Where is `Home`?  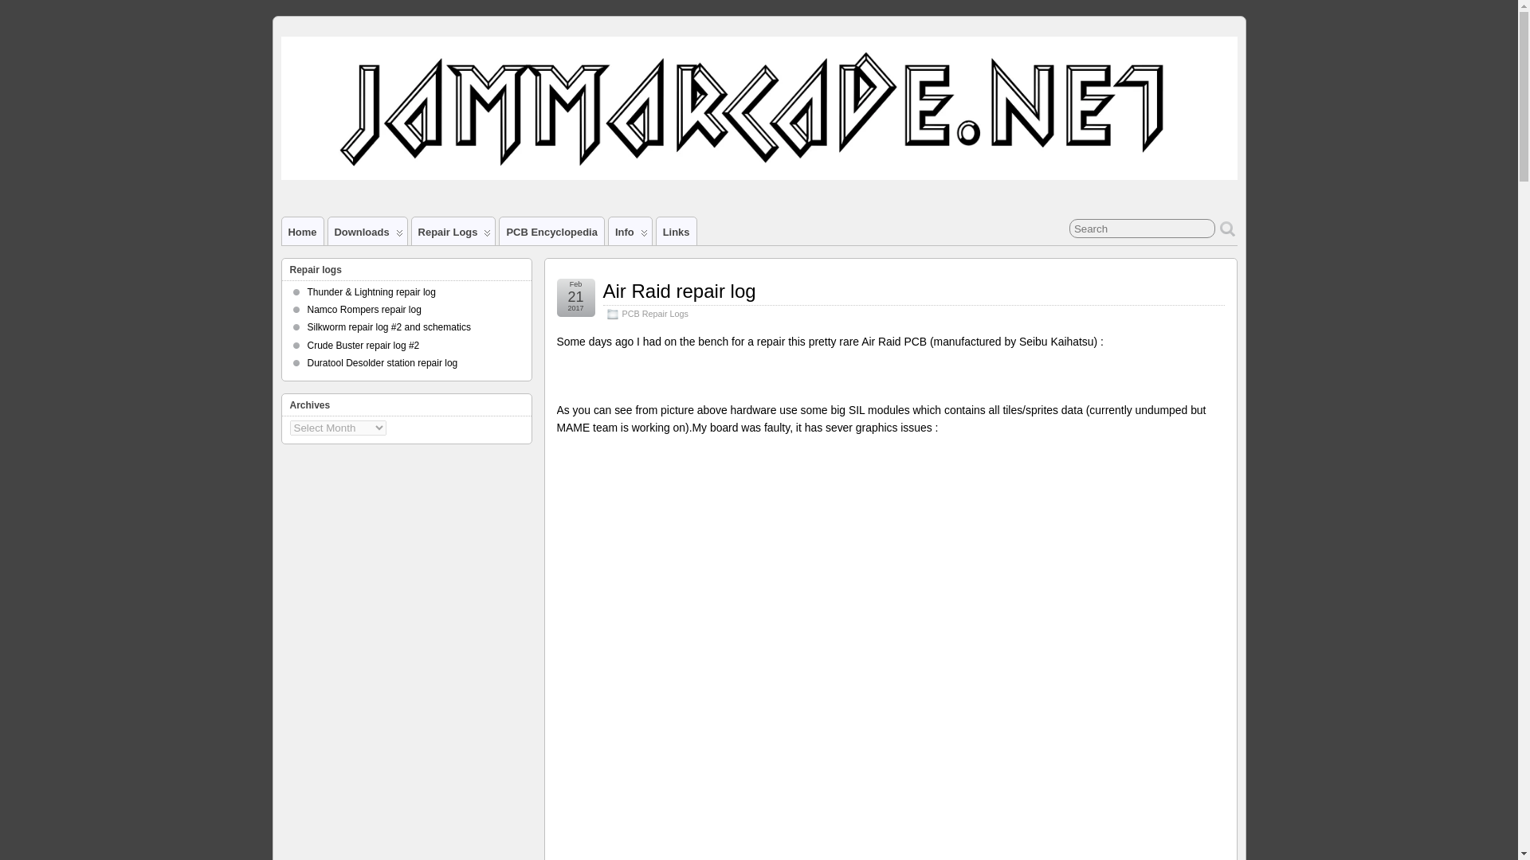 Home is located at coordinates (302, 231).